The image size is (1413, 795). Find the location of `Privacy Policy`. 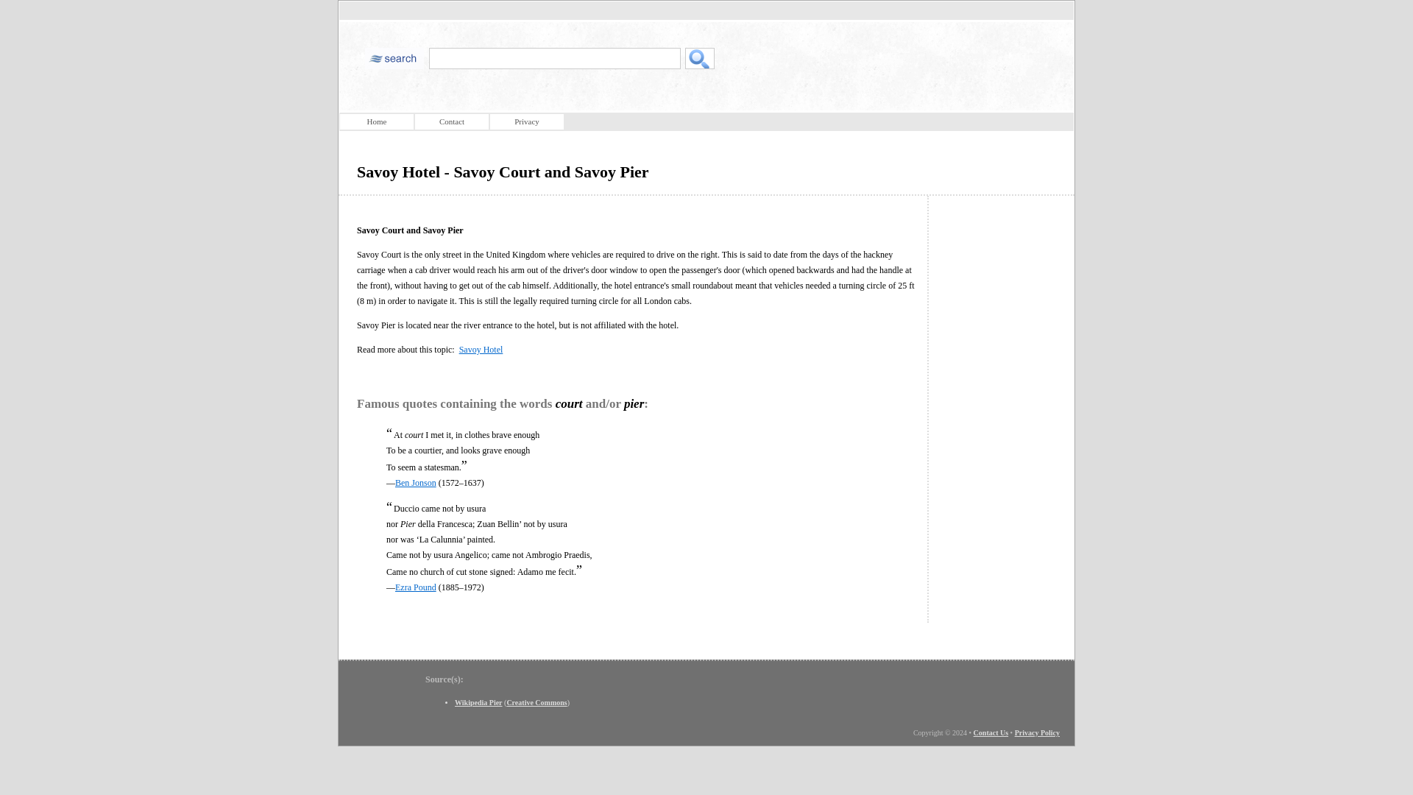

Privacy Policy is located at coordinates (1037, 733).